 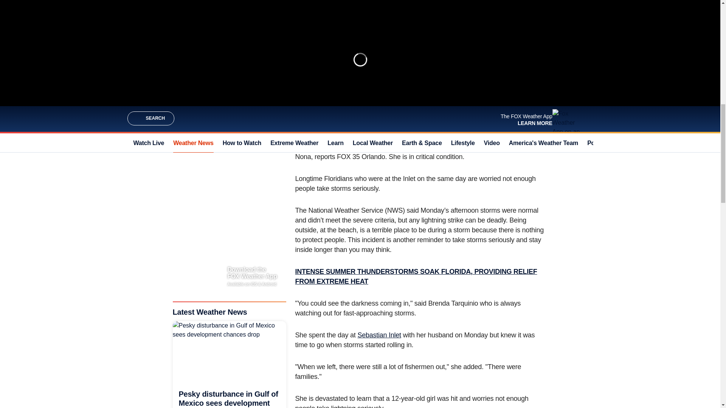 I want to click on Mother, daughter struck by lightning in Florida, so click(x=354, y=24).